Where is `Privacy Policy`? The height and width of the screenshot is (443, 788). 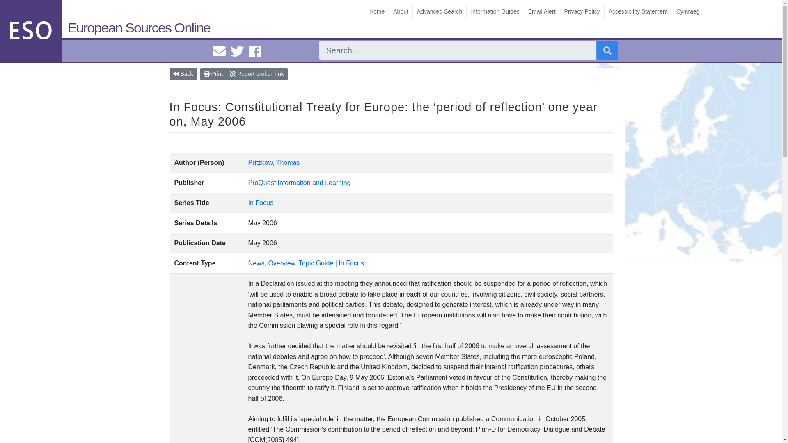
Privacy Policy is located at coordinates (582, 11).